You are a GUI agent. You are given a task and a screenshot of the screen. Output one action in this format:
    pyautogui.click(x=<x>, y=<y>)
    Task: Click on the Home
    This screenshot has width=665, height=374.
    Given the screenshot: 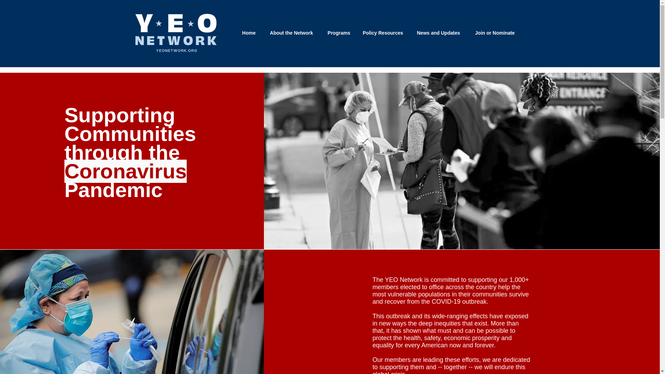 What is the action you would take?
    pyautogui.click(x=249, y=33)
    